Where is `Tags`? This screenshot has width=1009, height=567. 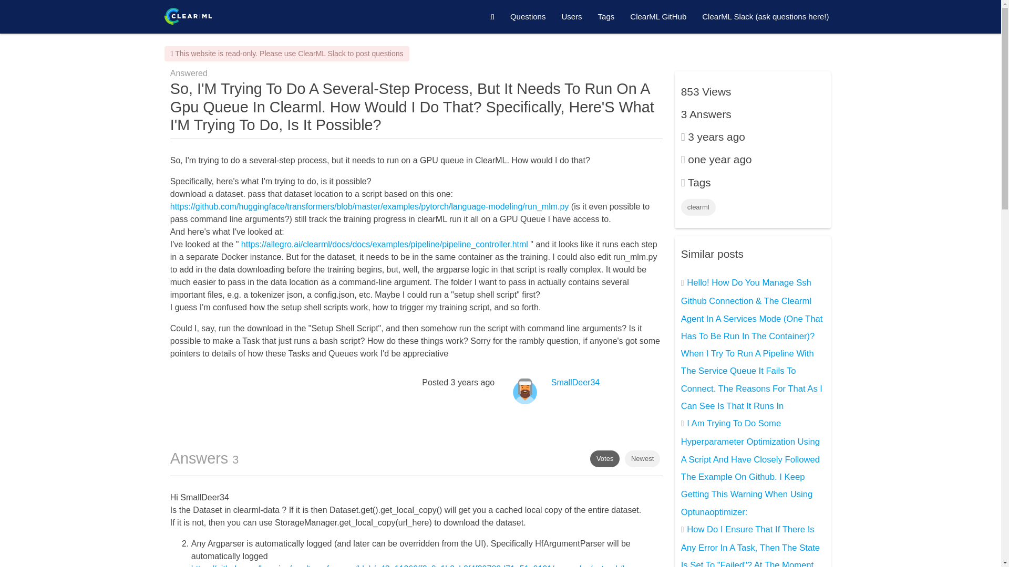
Tags is located at coordinates (606, 17).